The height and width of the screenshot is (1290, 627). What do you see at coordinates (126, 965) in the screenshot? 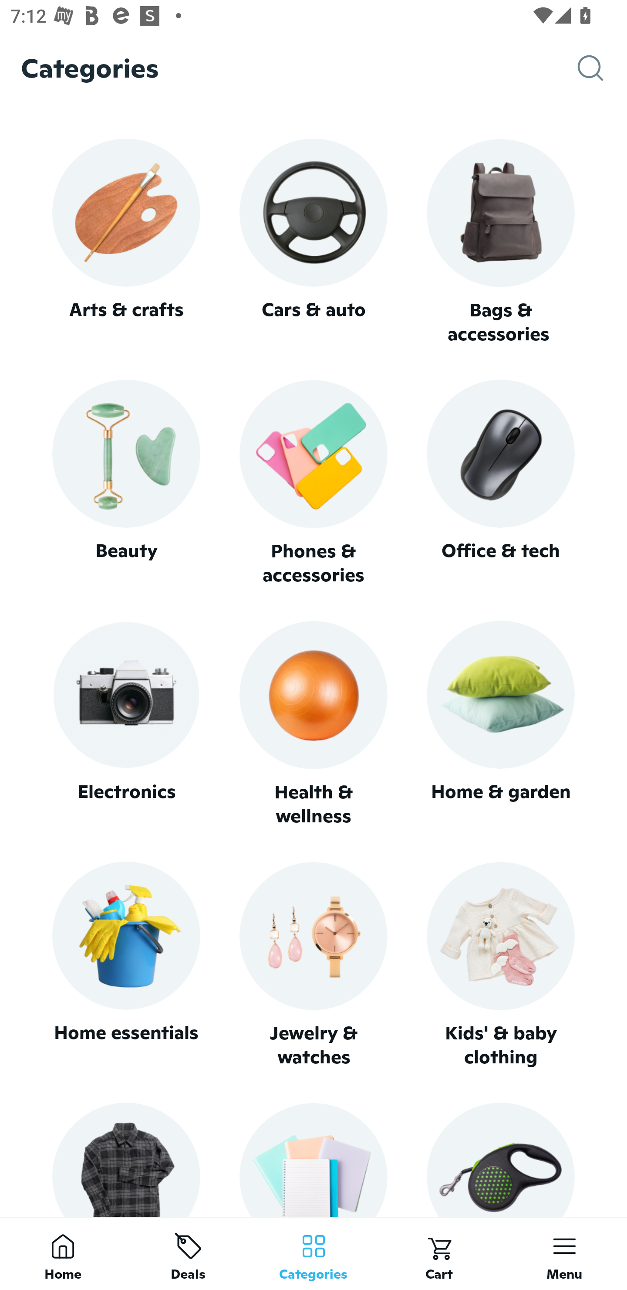
I see `Home essentials` at bounding box center [126, 965].